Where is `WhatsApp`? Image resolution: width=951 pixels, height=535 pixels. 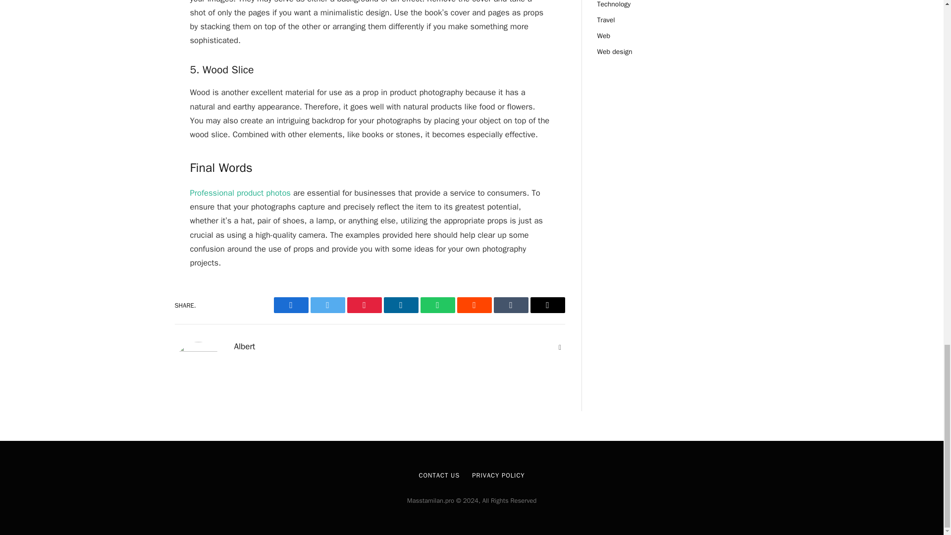
WhatsApp is located at coordinates (437, 305).